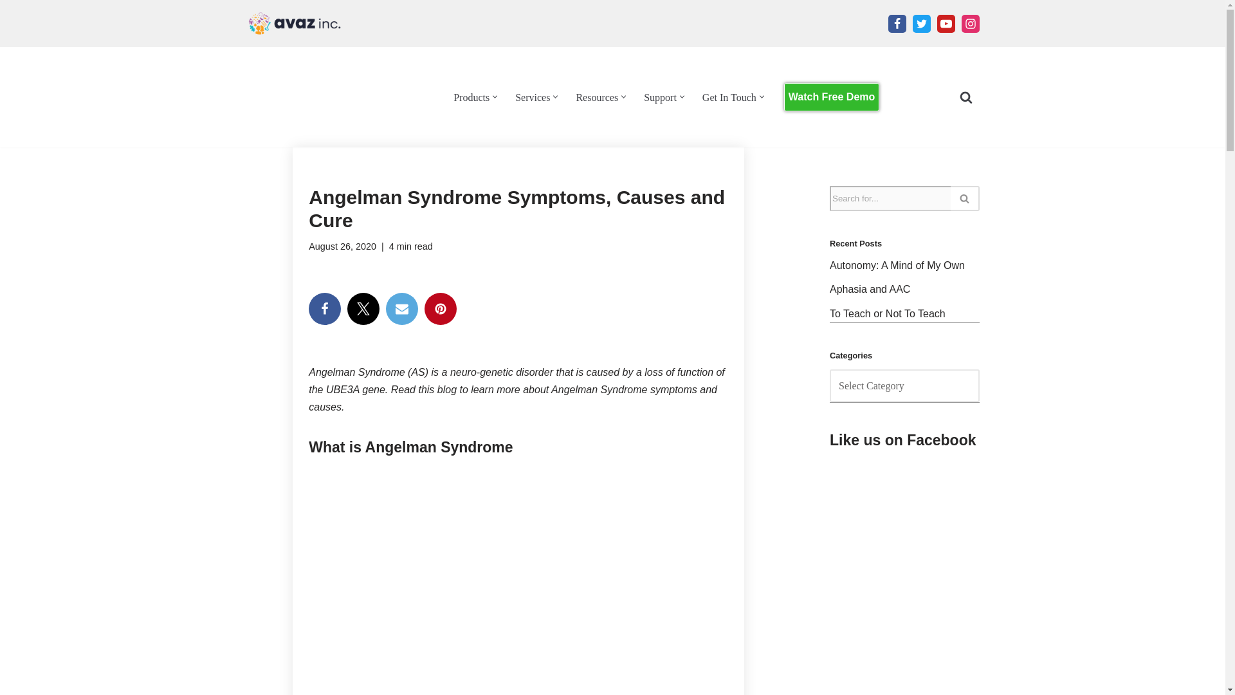  What do you see at coordinates (324, 309) in the screenshot?
I see `Facebook` at bounding box center [324, 309].